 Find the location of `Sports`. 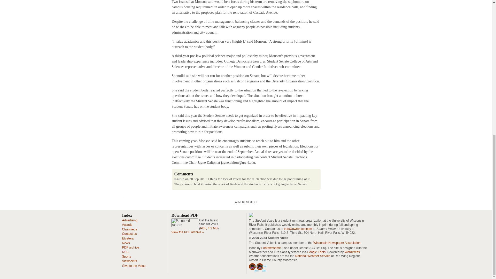

Sports is located at coordinates (126, 257).